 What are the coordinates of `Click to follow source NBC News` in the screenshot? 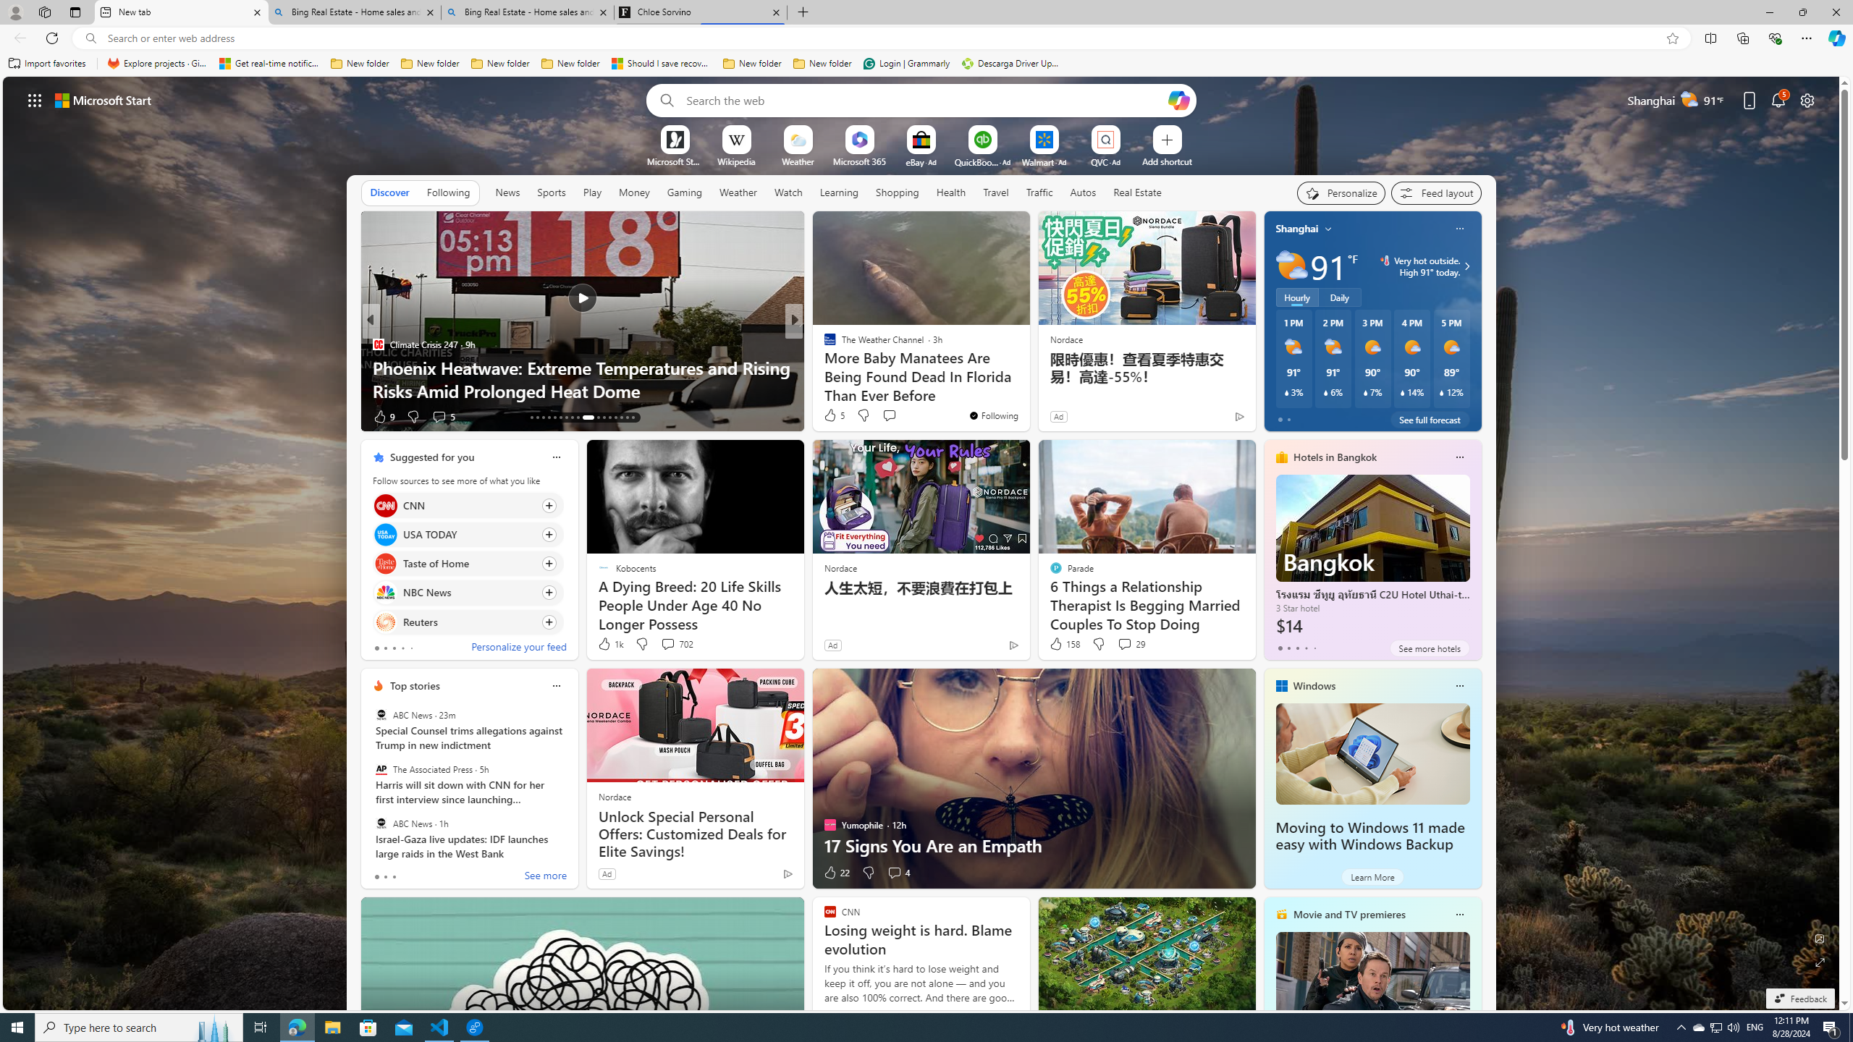 It's located at (468, 593).